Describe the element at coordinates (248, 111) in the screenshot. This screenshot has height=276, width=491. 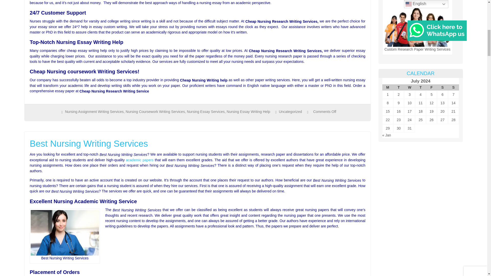
I see `Nursing Essay Writing Help` at that location.